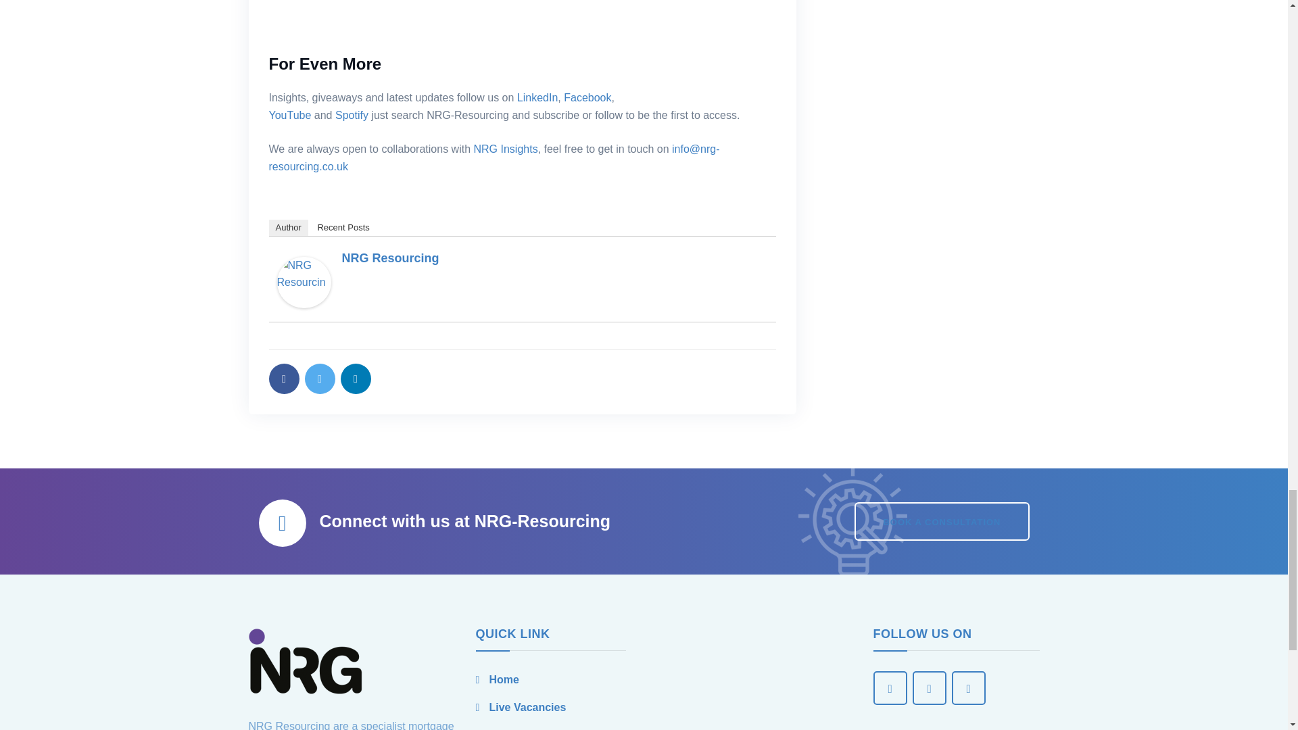 Image resolution: width=1298 pixels, height=730 pixels. Describe the element at coordinates (587, 97) in the screenshot. I see `Facebook` at that location.